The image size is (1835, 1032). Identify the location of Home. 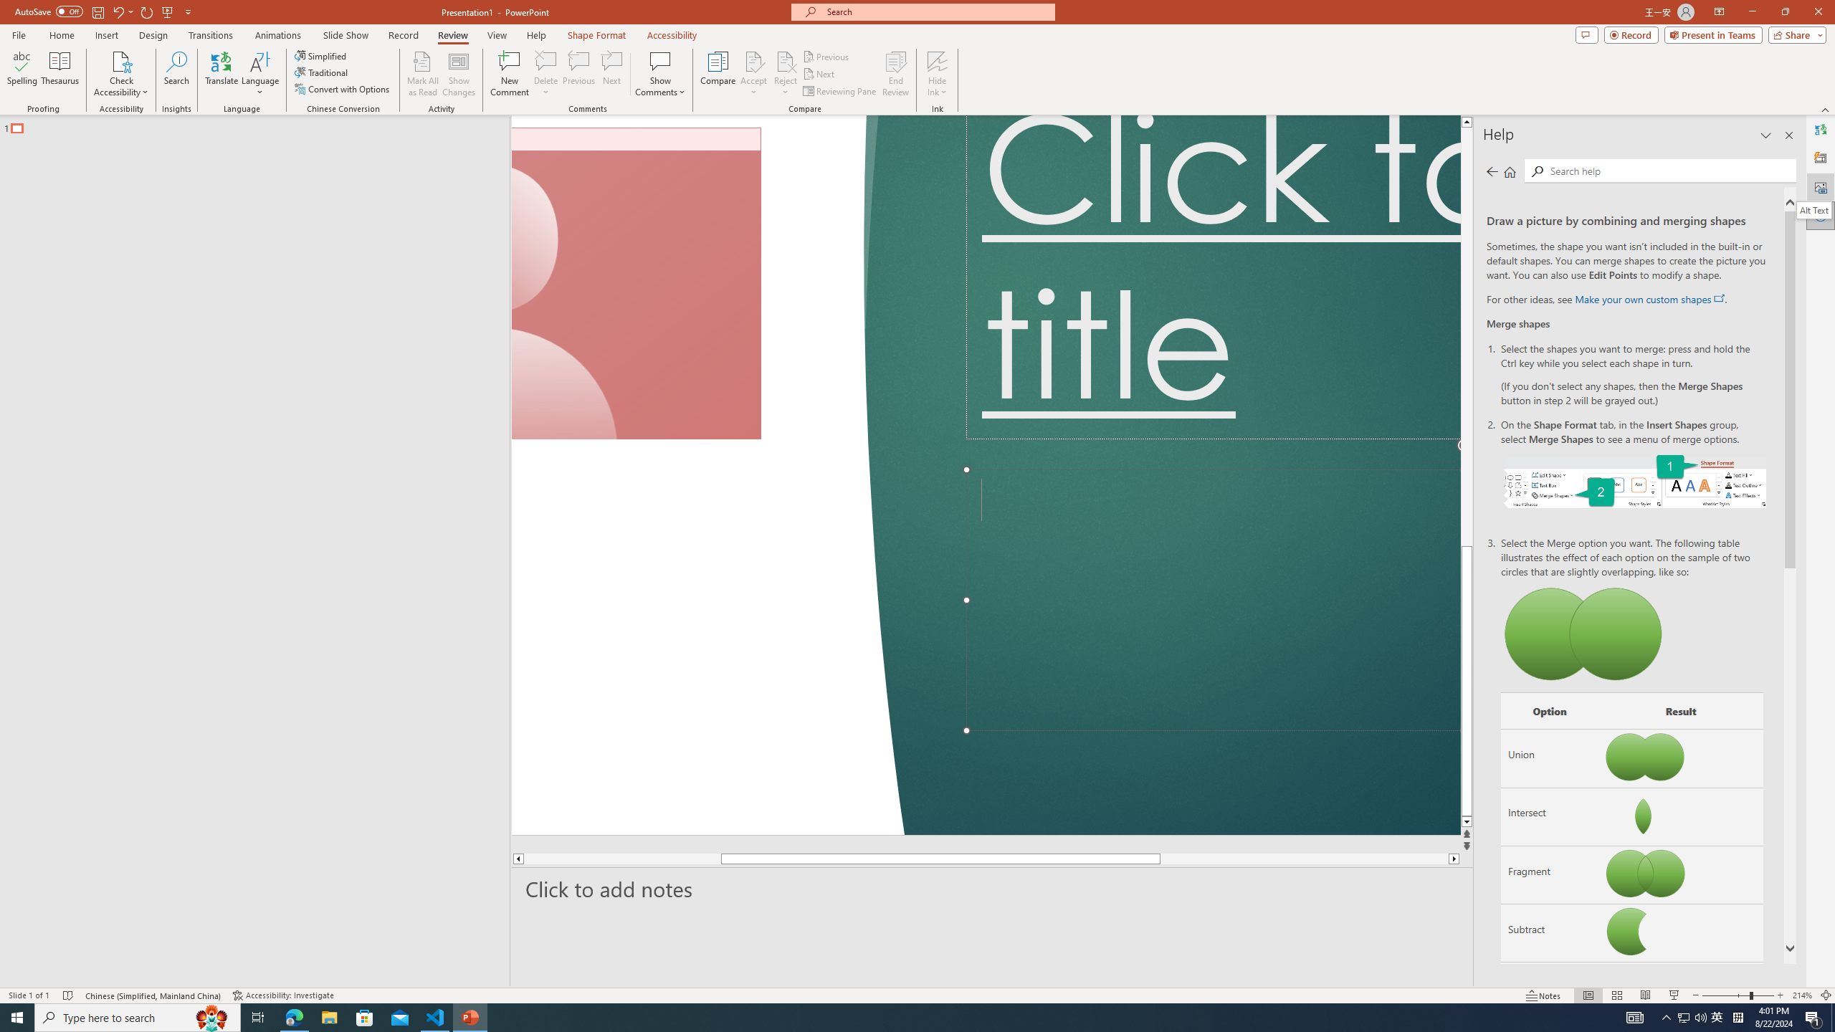
(1510, 171).